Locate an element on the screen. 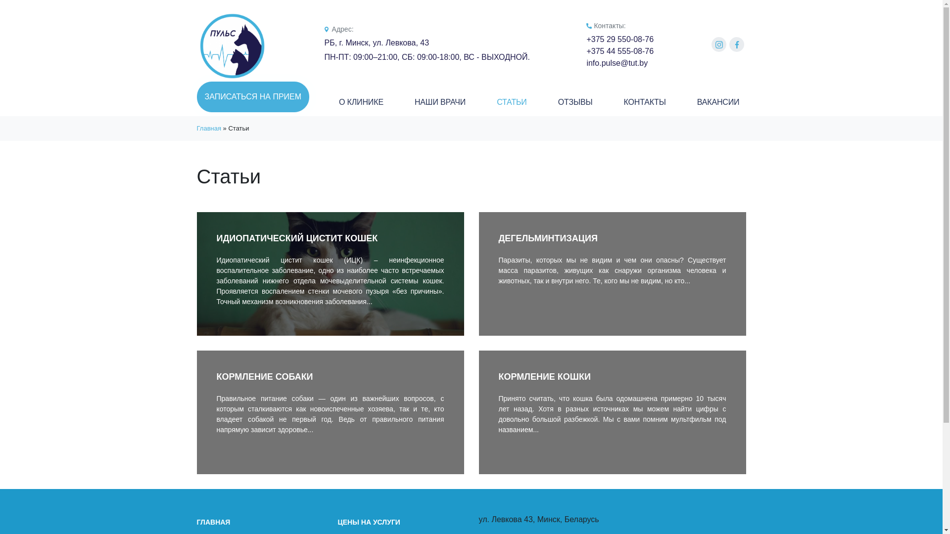 The height and width of the screenshot is (534, 950). info.pulse@tut.by is located at coordinates (620, 63).